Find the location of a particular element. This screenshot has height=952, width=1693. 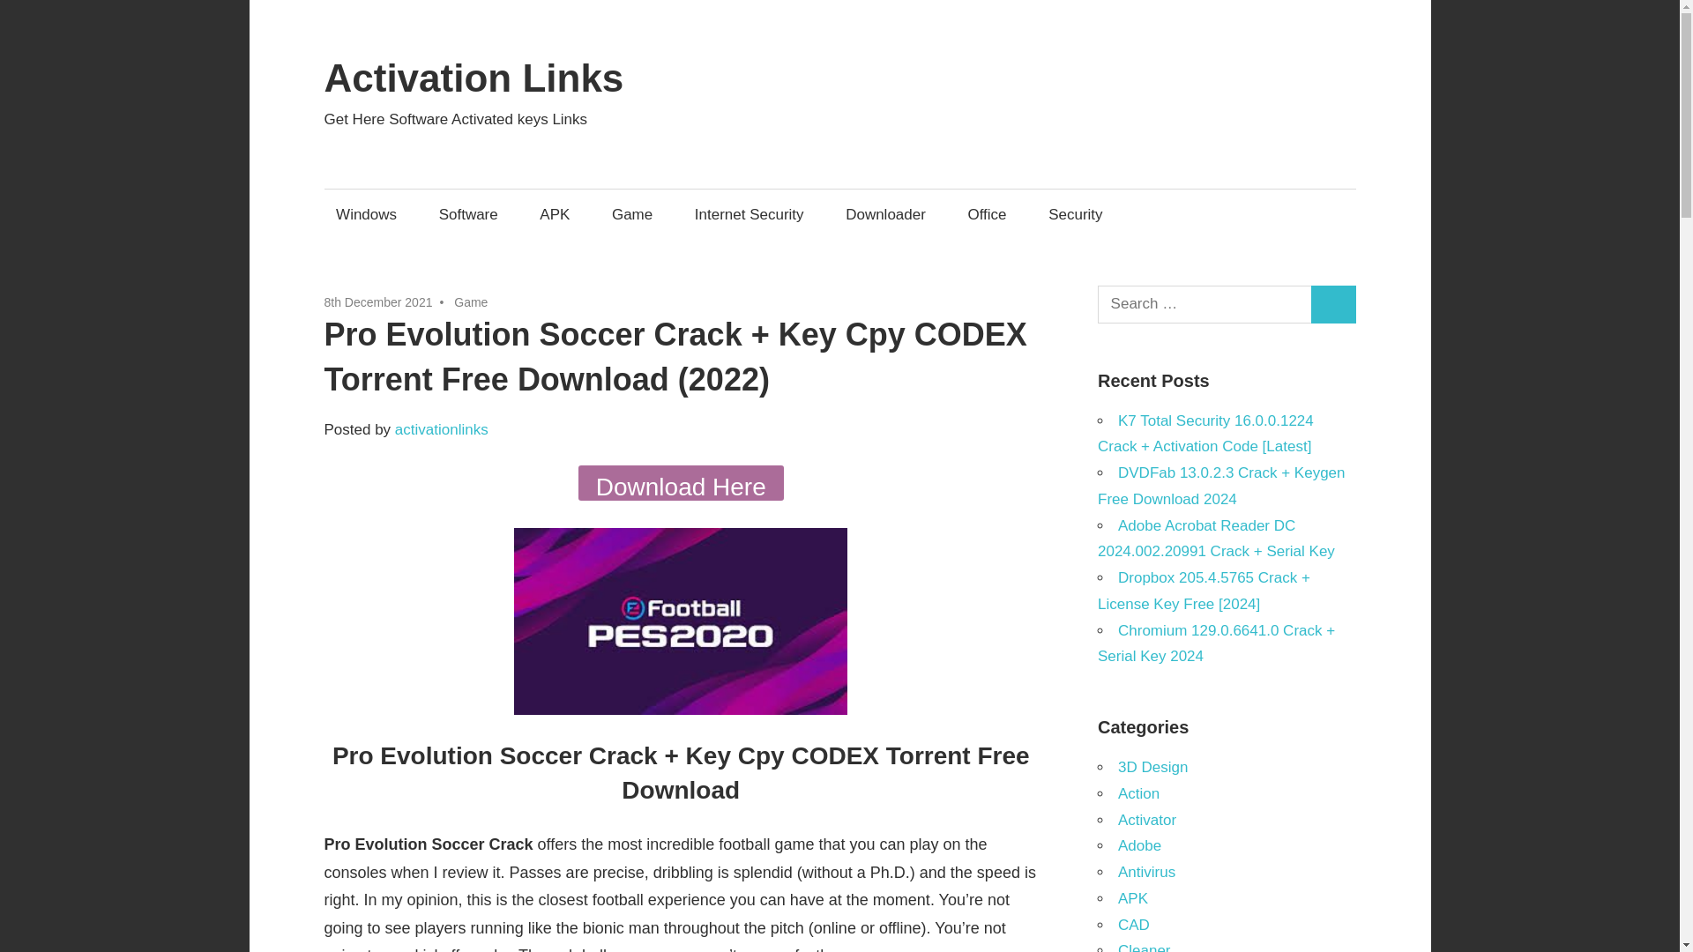

Windows is located at coordinates (367, 214).